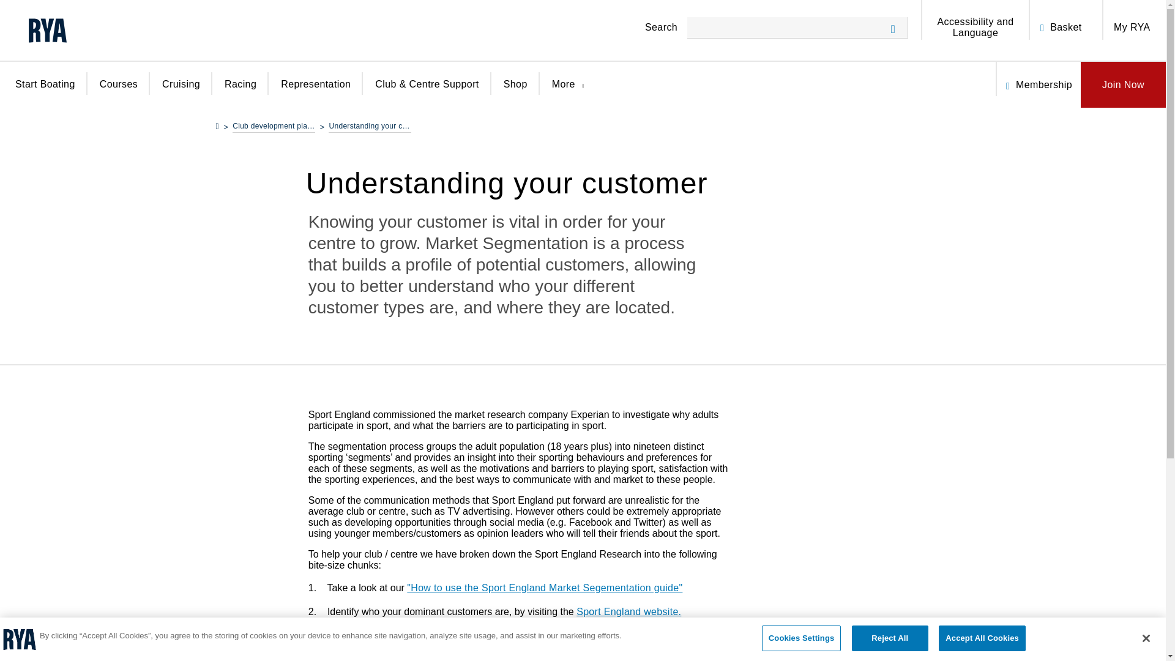  What do you see at coordinates (274, 127) in the screenshot?
I see `Club development plan insights` at bounding box center [274, 127].